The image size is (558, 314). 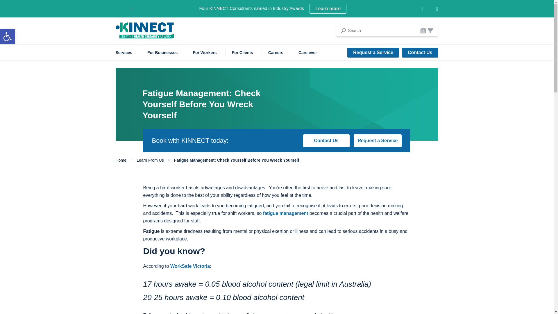 I want to click on Learn more, so click(x=328, y=9).